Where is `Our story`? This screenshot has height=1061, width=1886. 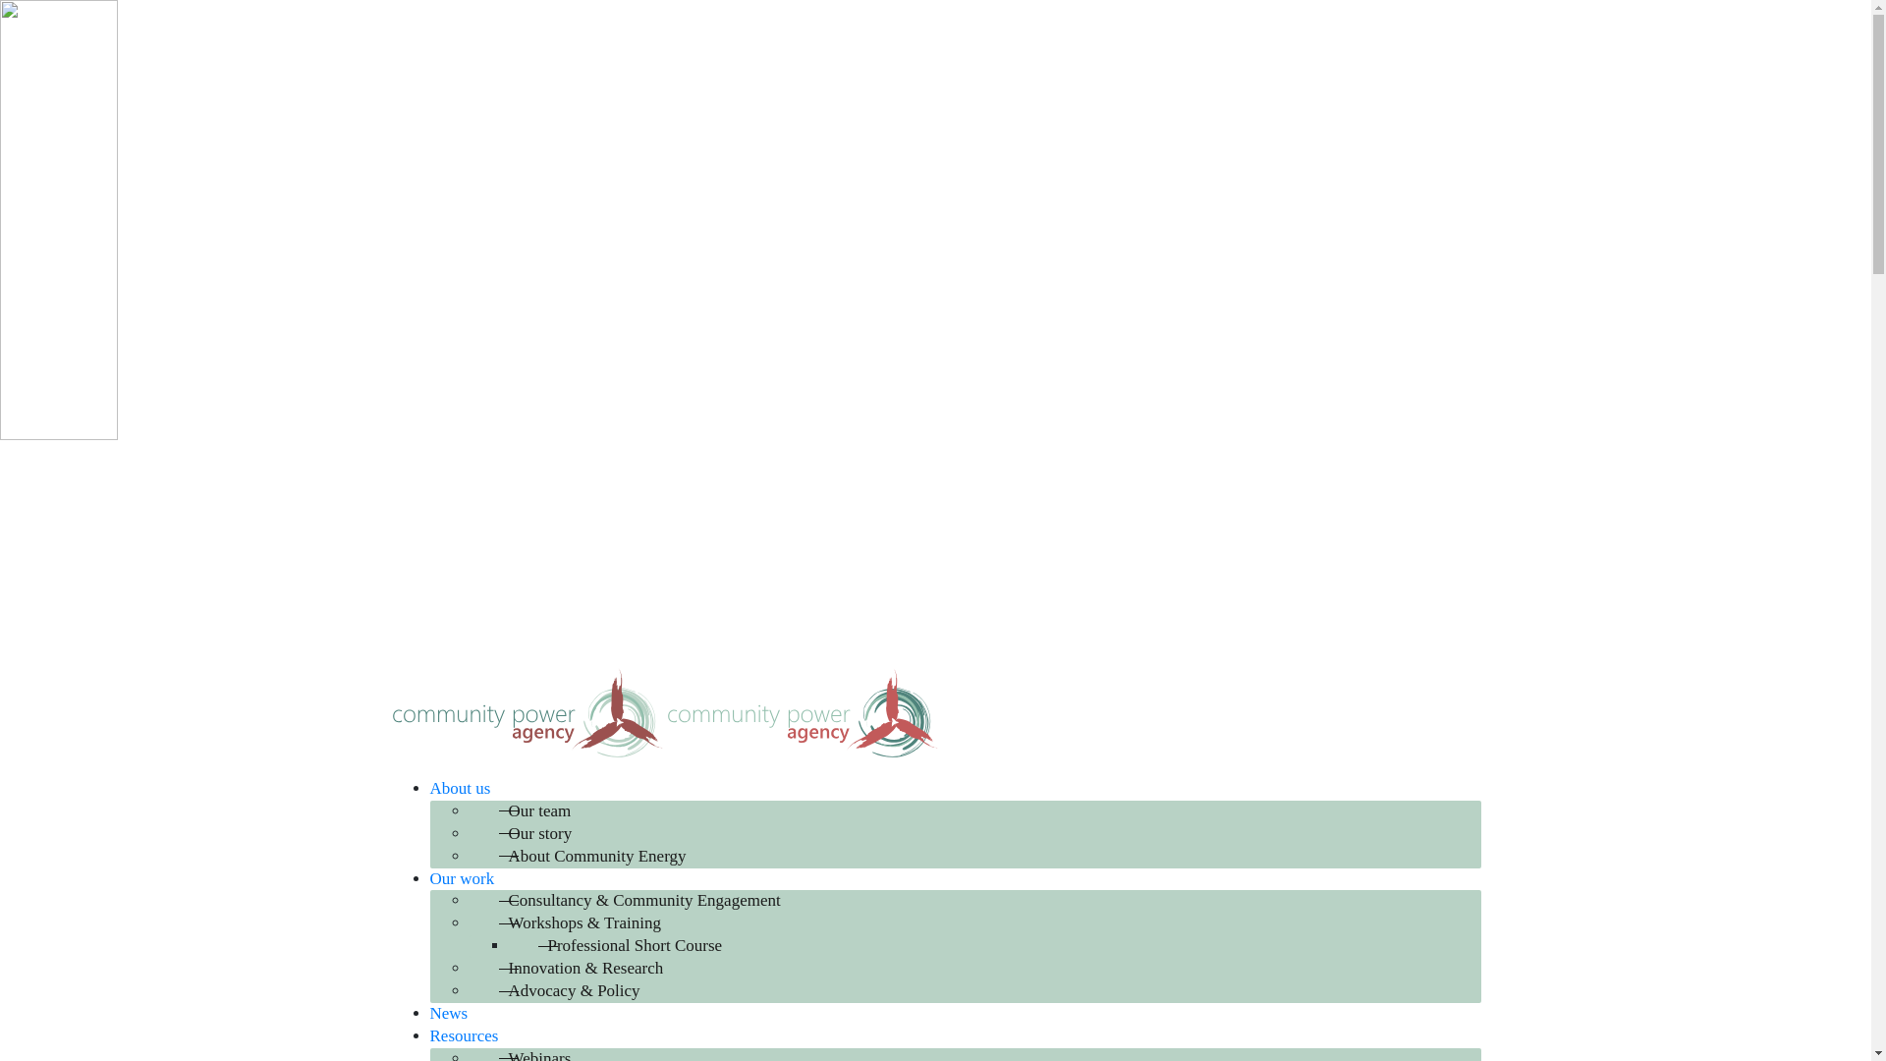 Our story is located at coordinates (995, 835).